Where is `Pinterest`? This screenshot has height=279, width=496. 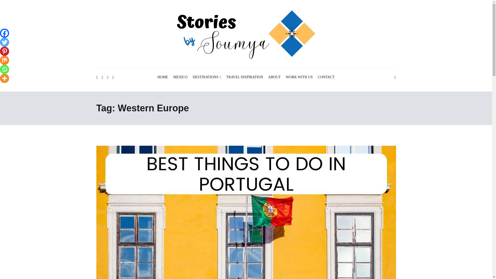
Pinterest is located at coordinates (4, 51).